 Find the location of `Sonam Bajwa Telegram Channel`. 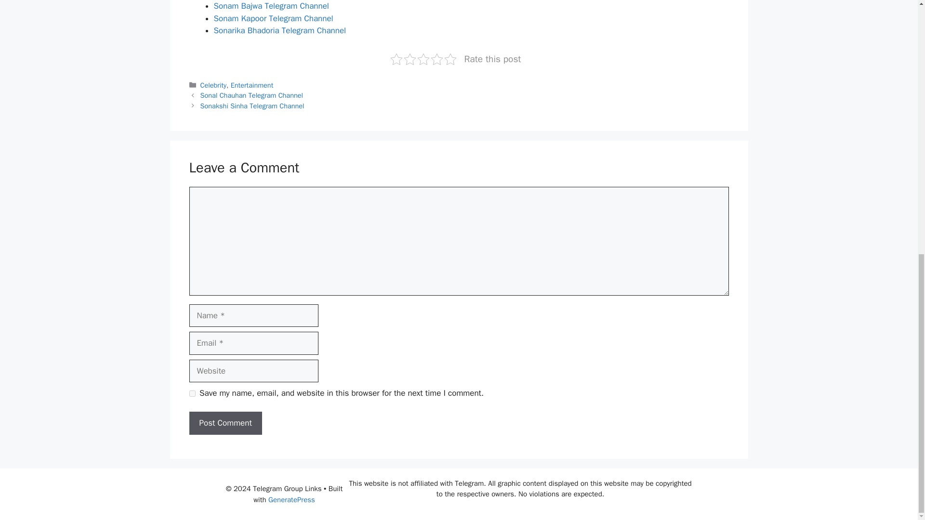

Sonam Bajwa Telegram Channel is located at coordinates (271, 6).